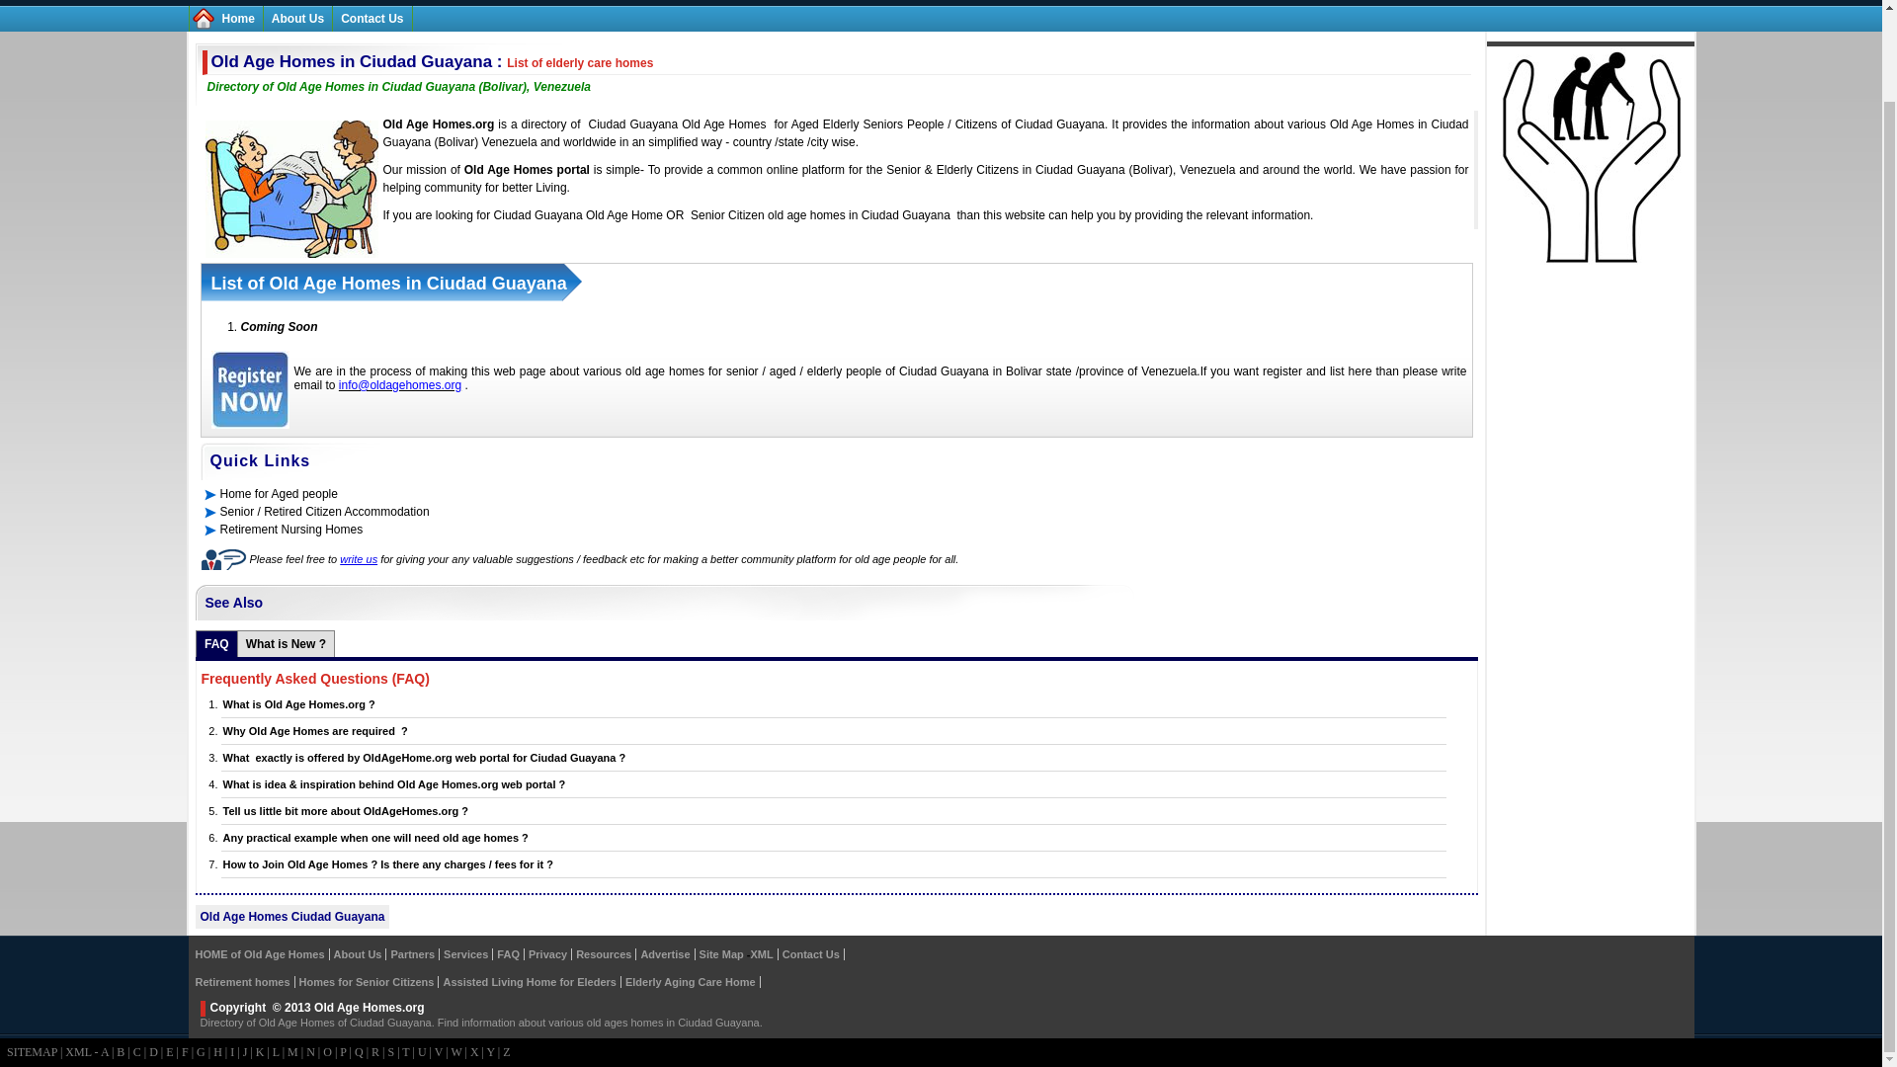  Describe the element at coordinates (547, 954) in the screenshot. I see `Privacy` at that location.